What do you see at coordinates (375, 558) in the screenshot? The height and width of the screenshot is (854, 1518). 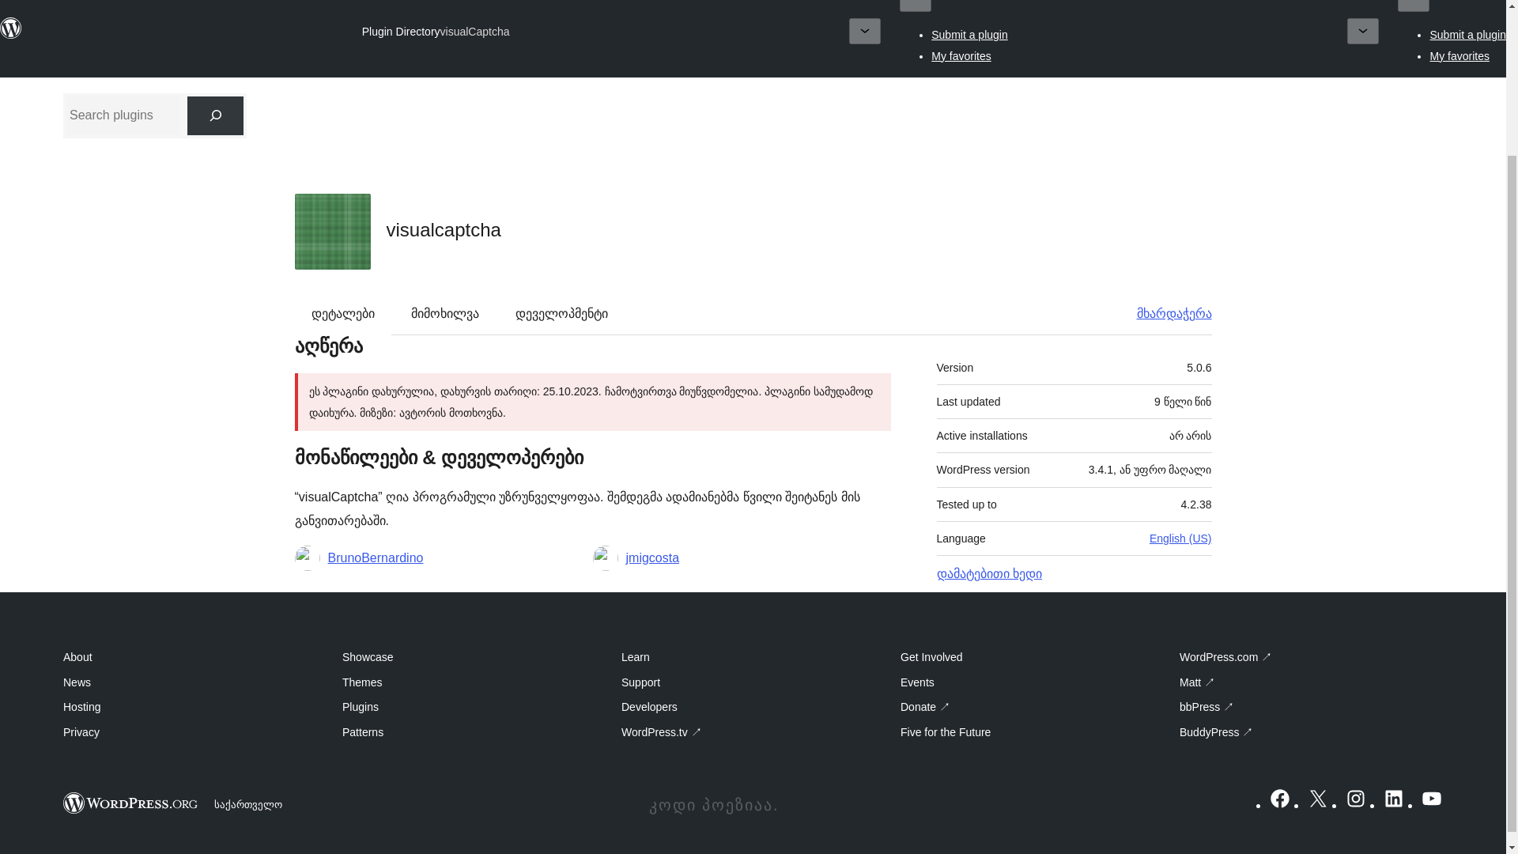 I see `BrunoBernardino` at bounding box center [375, 558].